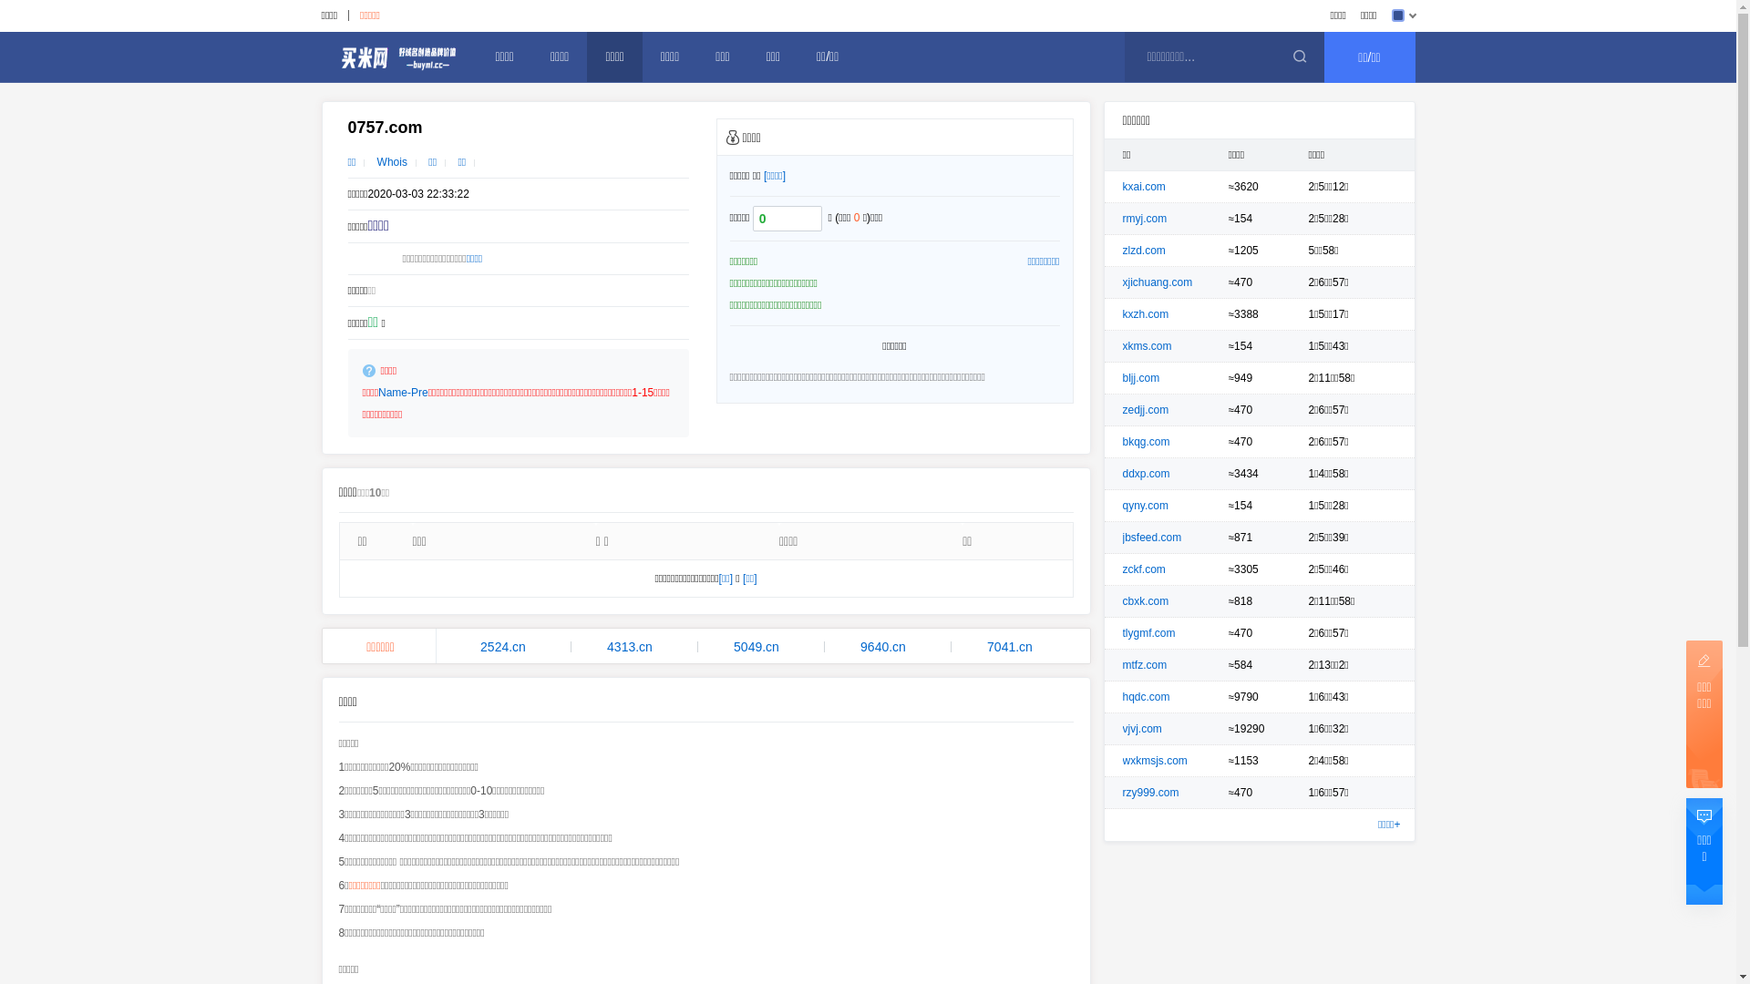 The width and height of the screenshot is (1750, 984). Describe the element at coordinates (1147, 442) in the screenshot. I see `bkqg.com` at that location.